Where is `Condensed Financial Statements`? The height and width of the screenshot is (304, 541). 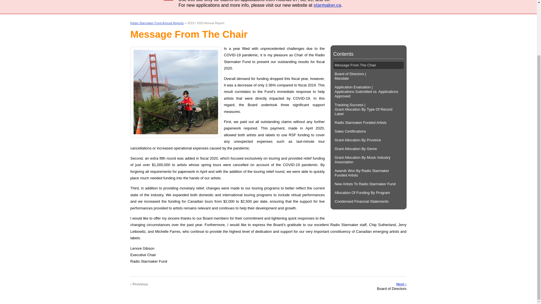
Condensed Financial Statements is located at coordinates (368, 202).